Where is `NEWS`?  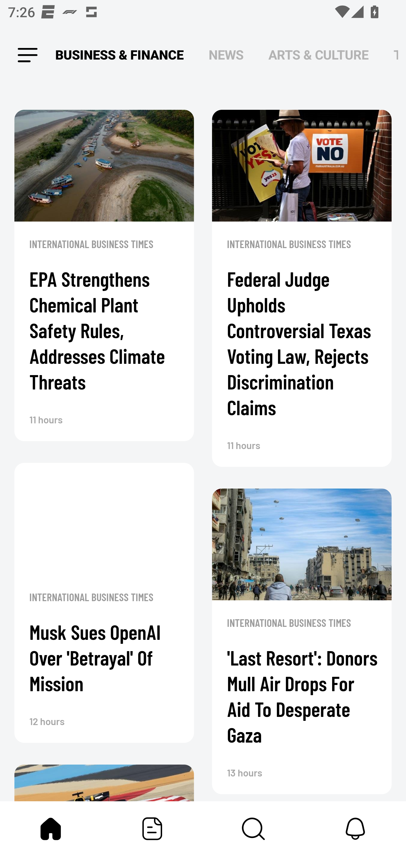 NEWS is located at coordinates (226, 55).